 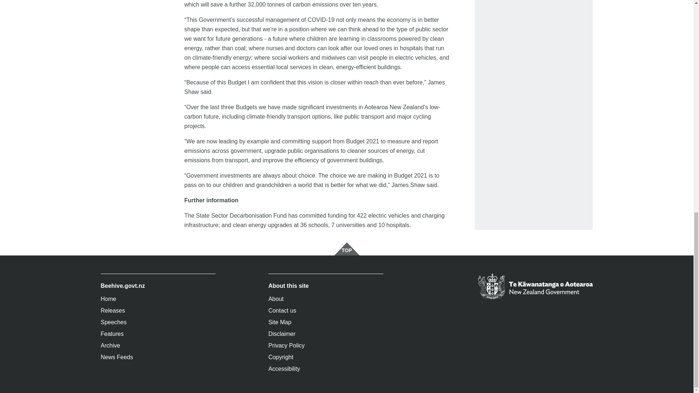 I want to click on Archive, so click(x=158, y=346).